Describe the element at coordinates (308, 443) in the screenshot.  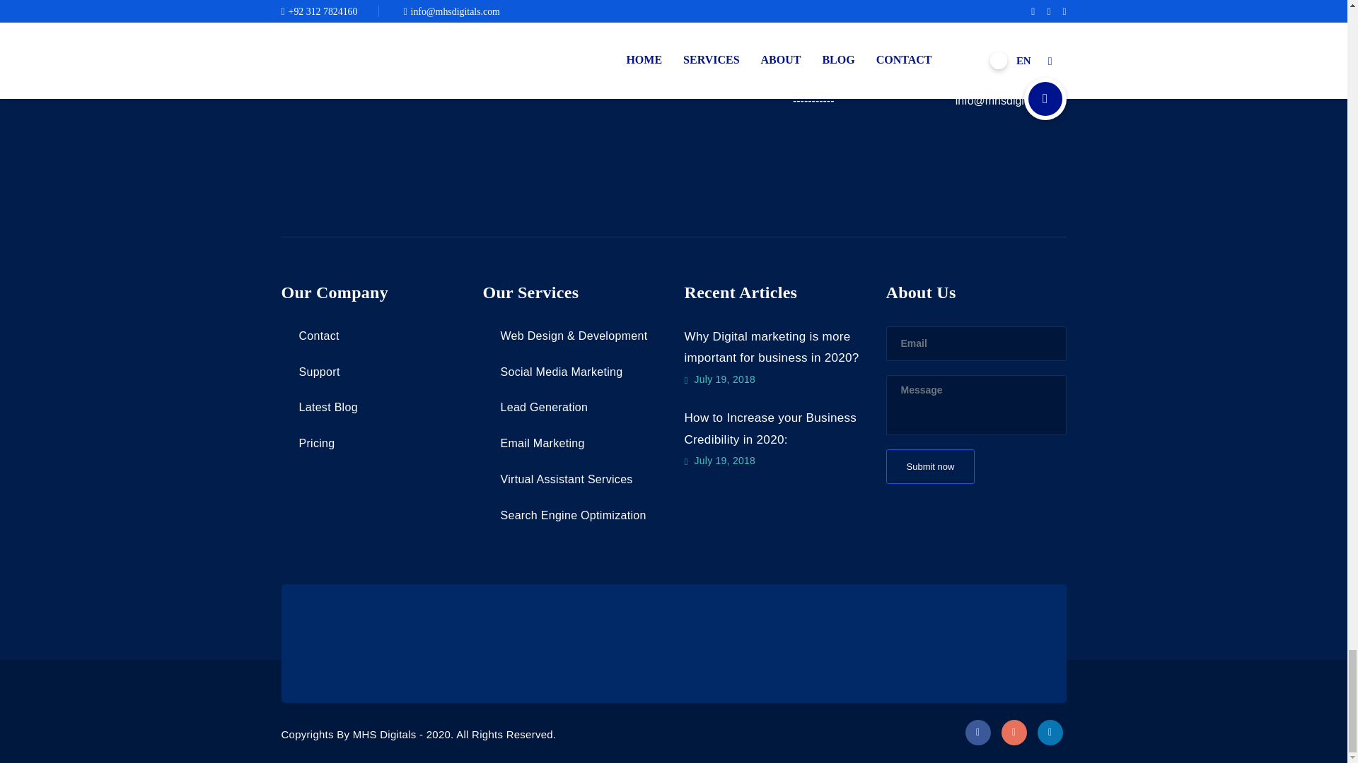
I see `Pricing` at that location.